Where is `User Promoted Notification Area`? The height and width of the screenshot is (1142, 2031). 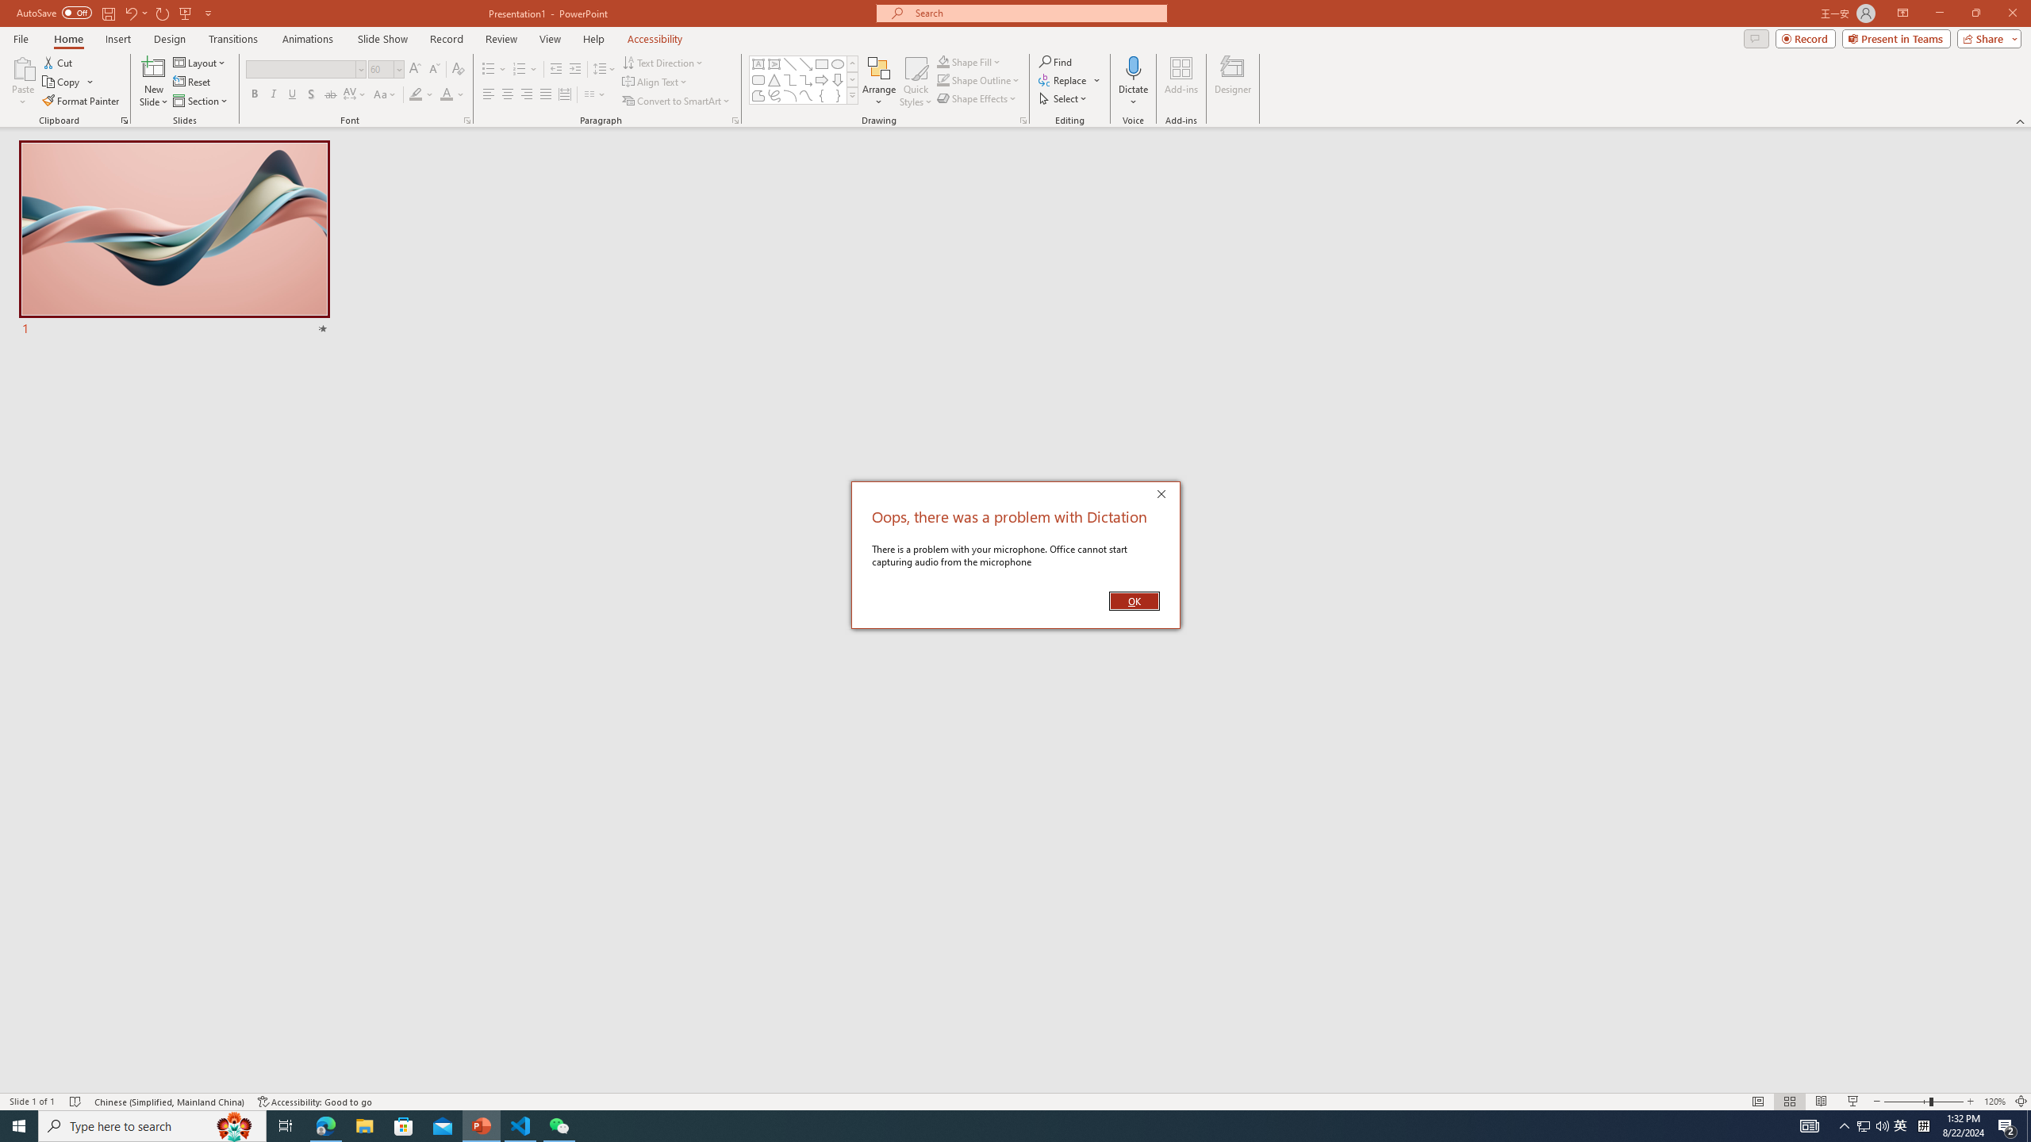 User Promoted Notification Area is located at coordinates (1873, 1126).